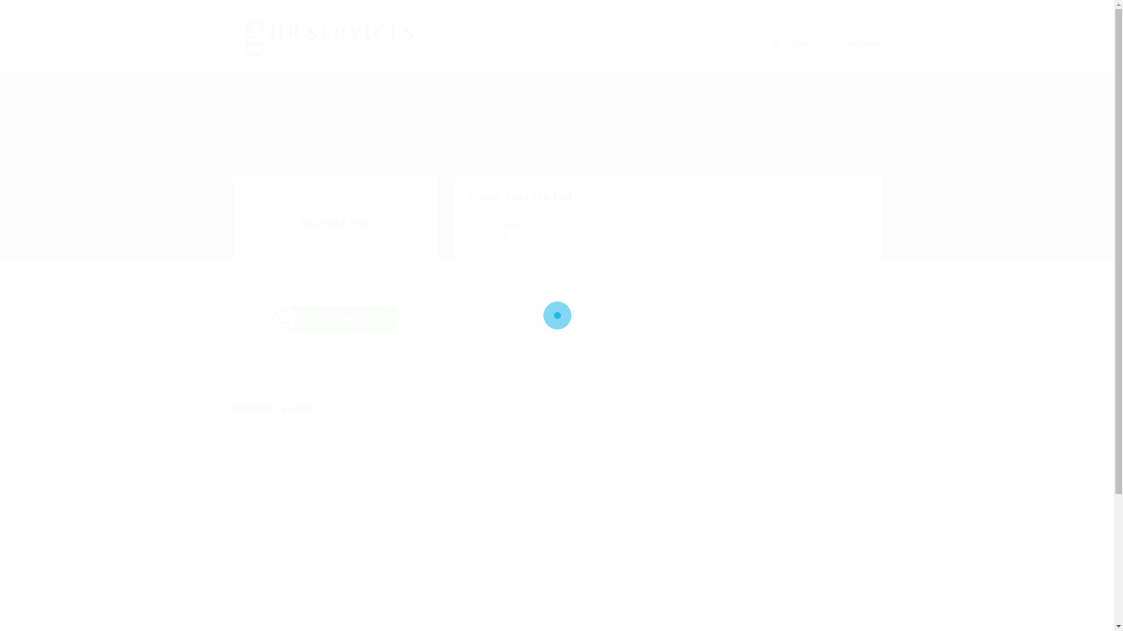 This screenshot has height=631, width=1123. Describe the element at coordinates (335, 222) in the screenshot. I see `Subrata Pal` at that location.